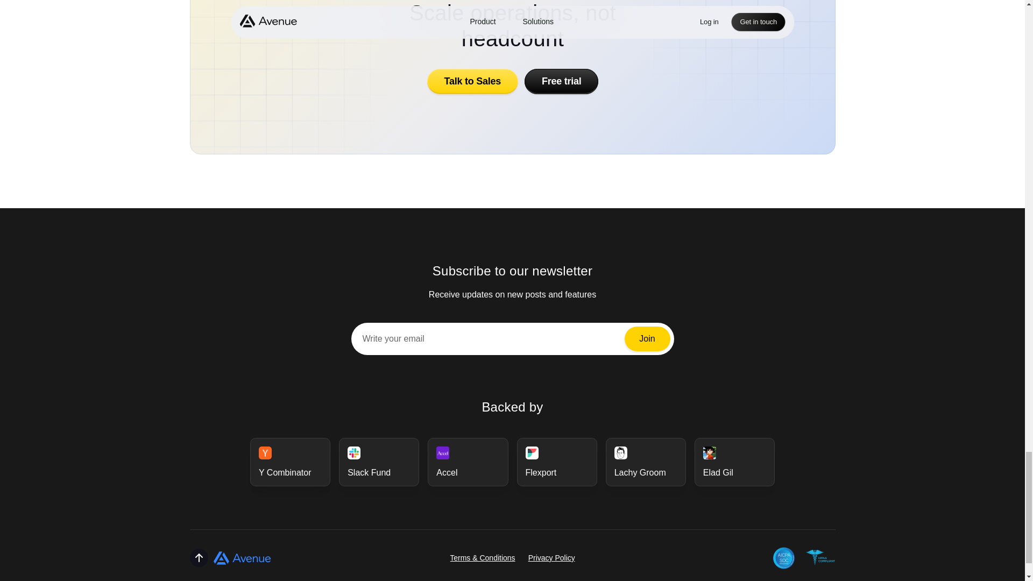 Image resolution: width=1033 pixels, height=581 pixels. Describe the element at coordinates (551, 558) in the screenshot. I see `Privacy Policy` at that location.